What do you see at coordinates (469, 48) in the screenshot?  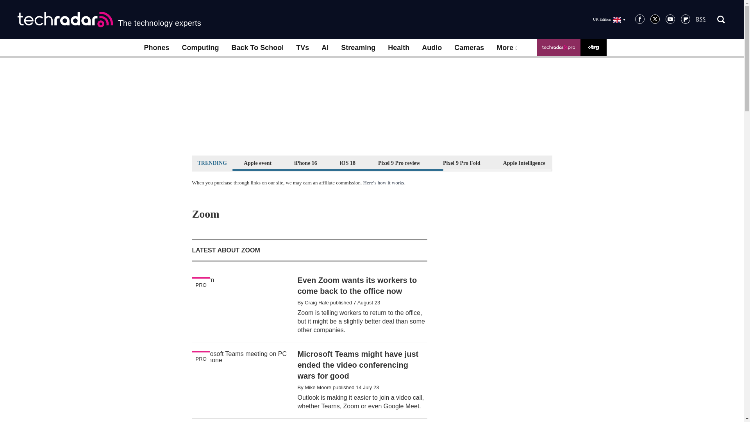 I see `Cameras` at bounding box center [469, 48].